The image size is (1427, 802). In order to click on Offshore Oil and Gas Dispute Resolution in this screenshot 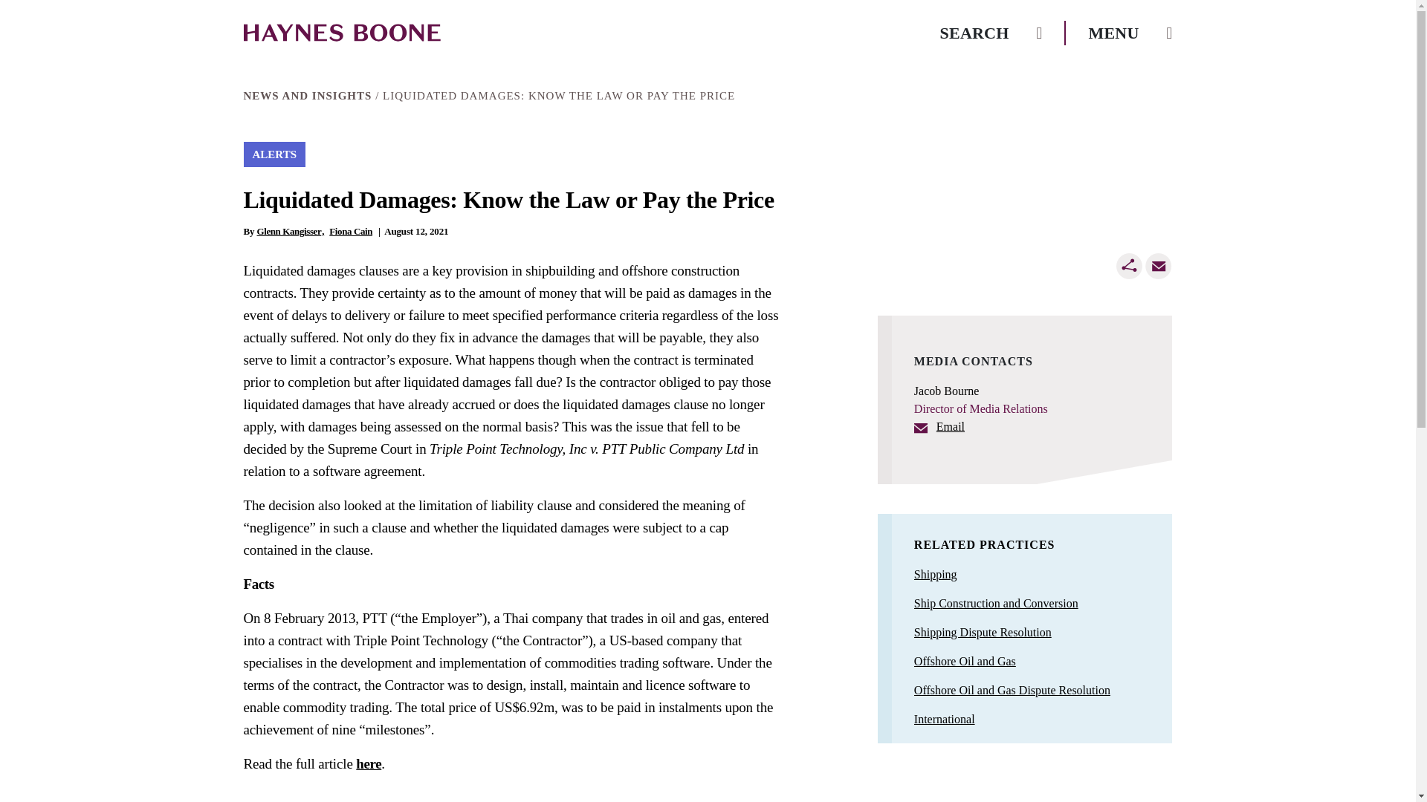, I will do `click(1012, 689)`.